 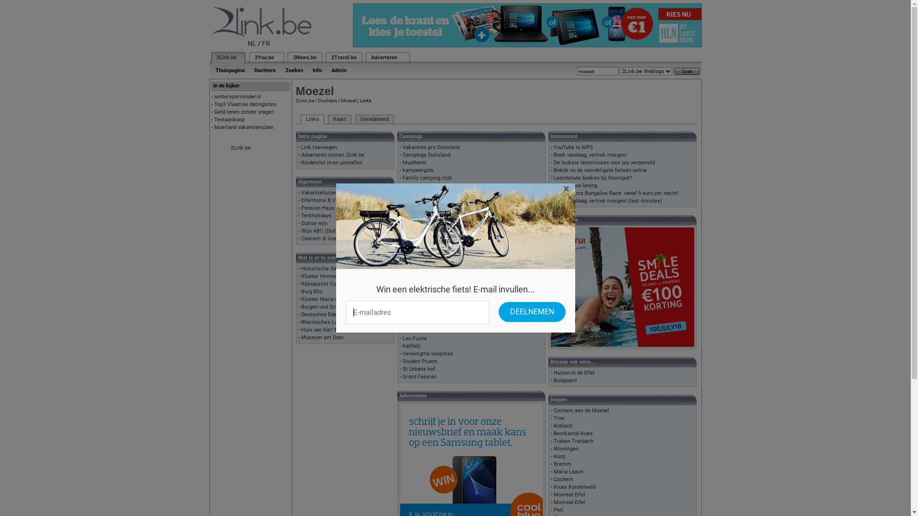 I want to click on Burg Eltz, so click(x=312, y=291).